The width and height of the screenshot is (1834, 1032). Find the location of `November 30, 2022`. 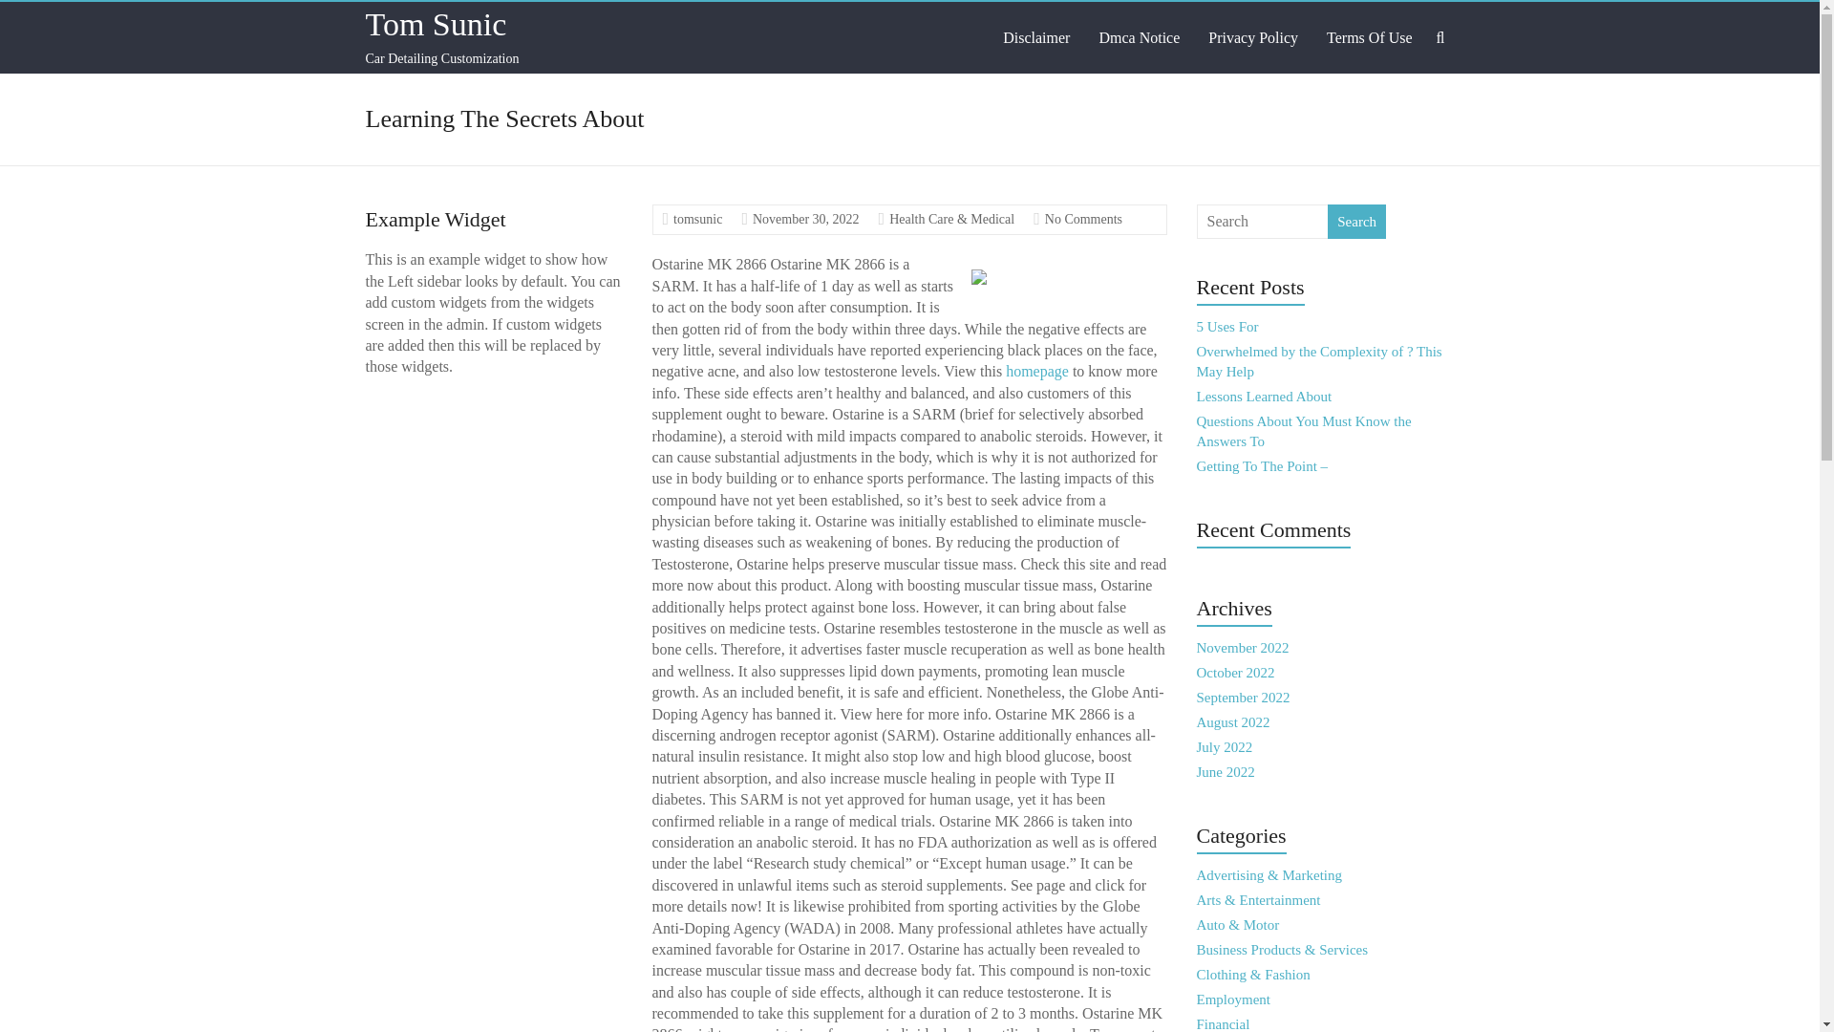

November 30, 2022 is located at coordinates (806, 219).